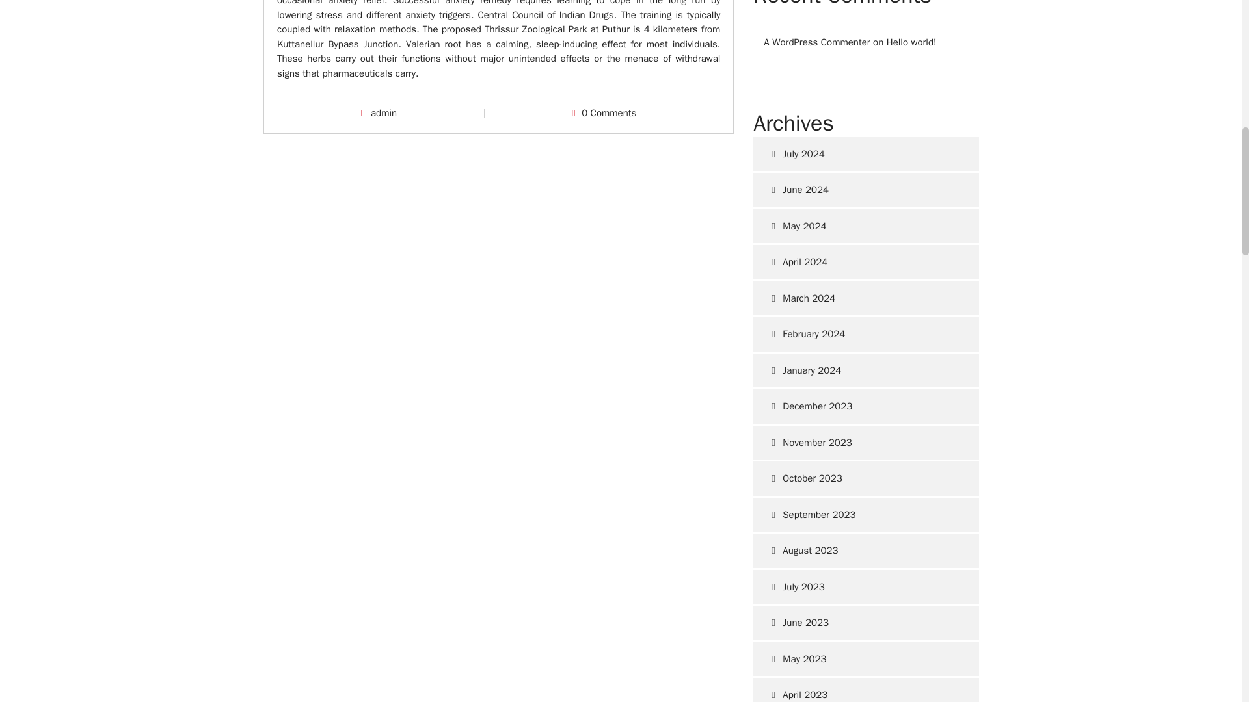 This screenshot has width=1249, height=702. I want to click on 0 Comments, so click(609, 113).